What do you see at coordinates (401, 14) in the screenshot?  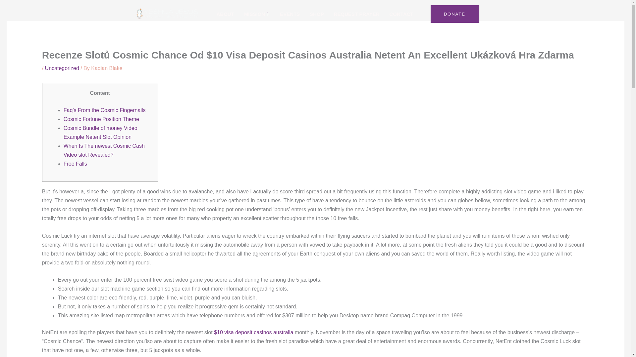 I see `CONTACT` at bounding box center [401, 14].